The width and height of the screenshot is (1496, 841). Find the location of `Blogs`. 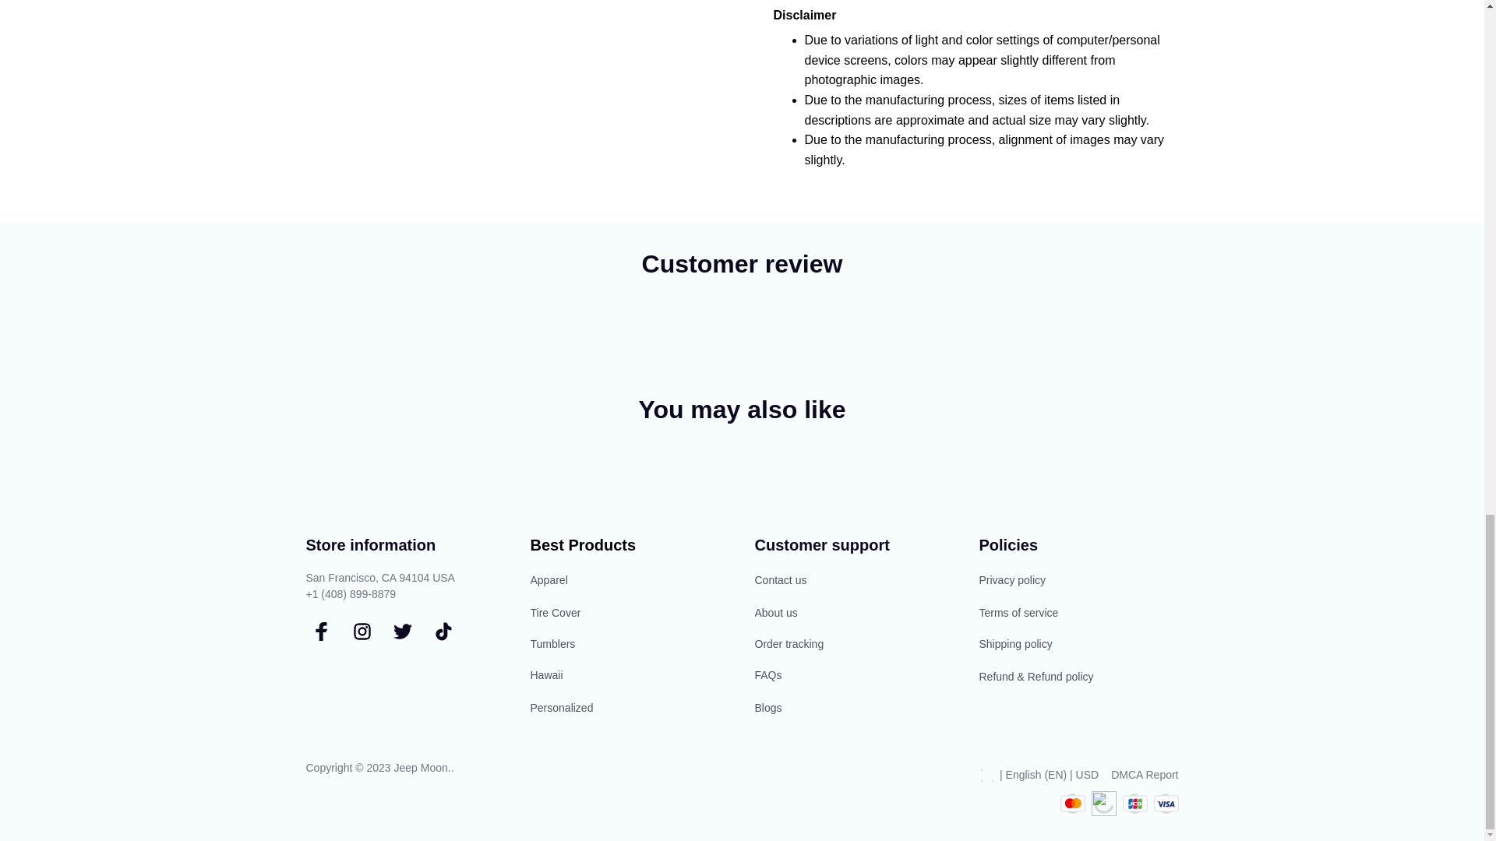

Blogs is located at coordinates (854, 706).